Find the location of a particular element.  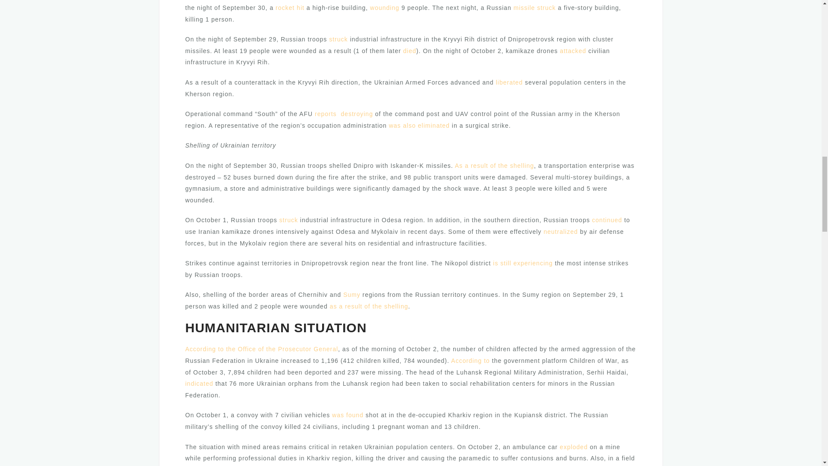

destroying is located at coordinates (357, 114).